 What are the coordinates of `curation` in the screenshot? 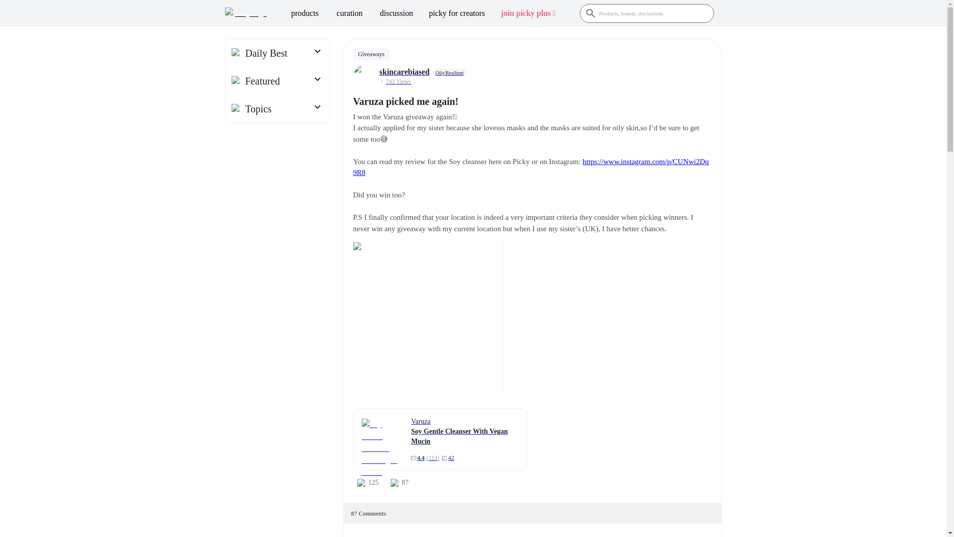 It's located at (349, 13).